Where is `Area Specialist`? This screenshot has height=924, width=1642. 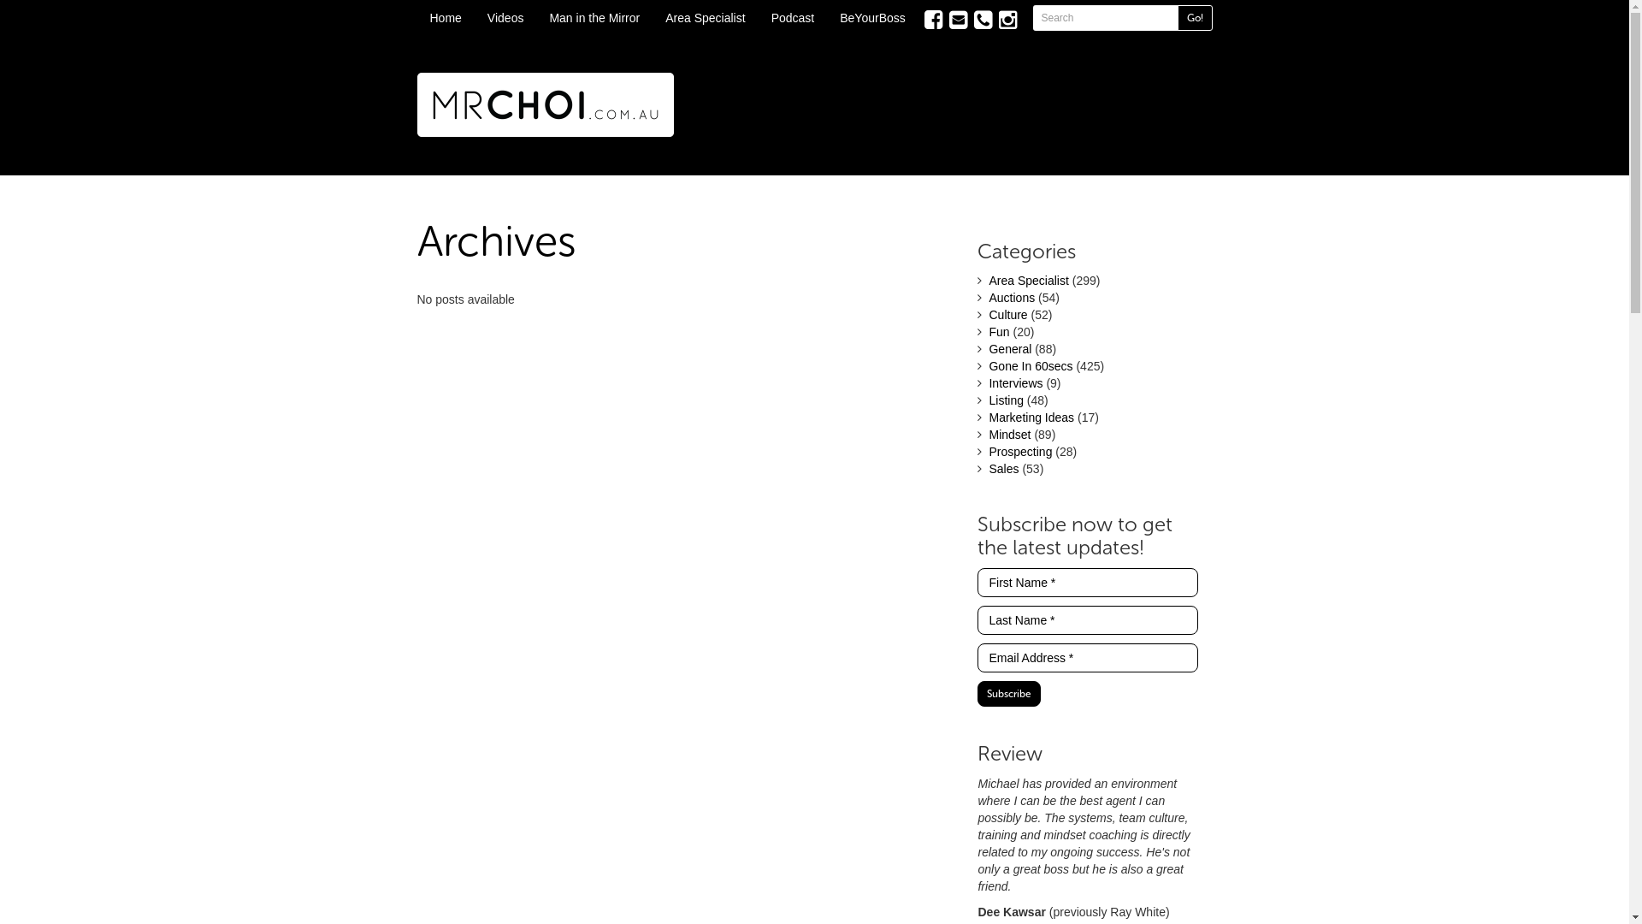 Area Specialist is located at coordinates (1028, 281).